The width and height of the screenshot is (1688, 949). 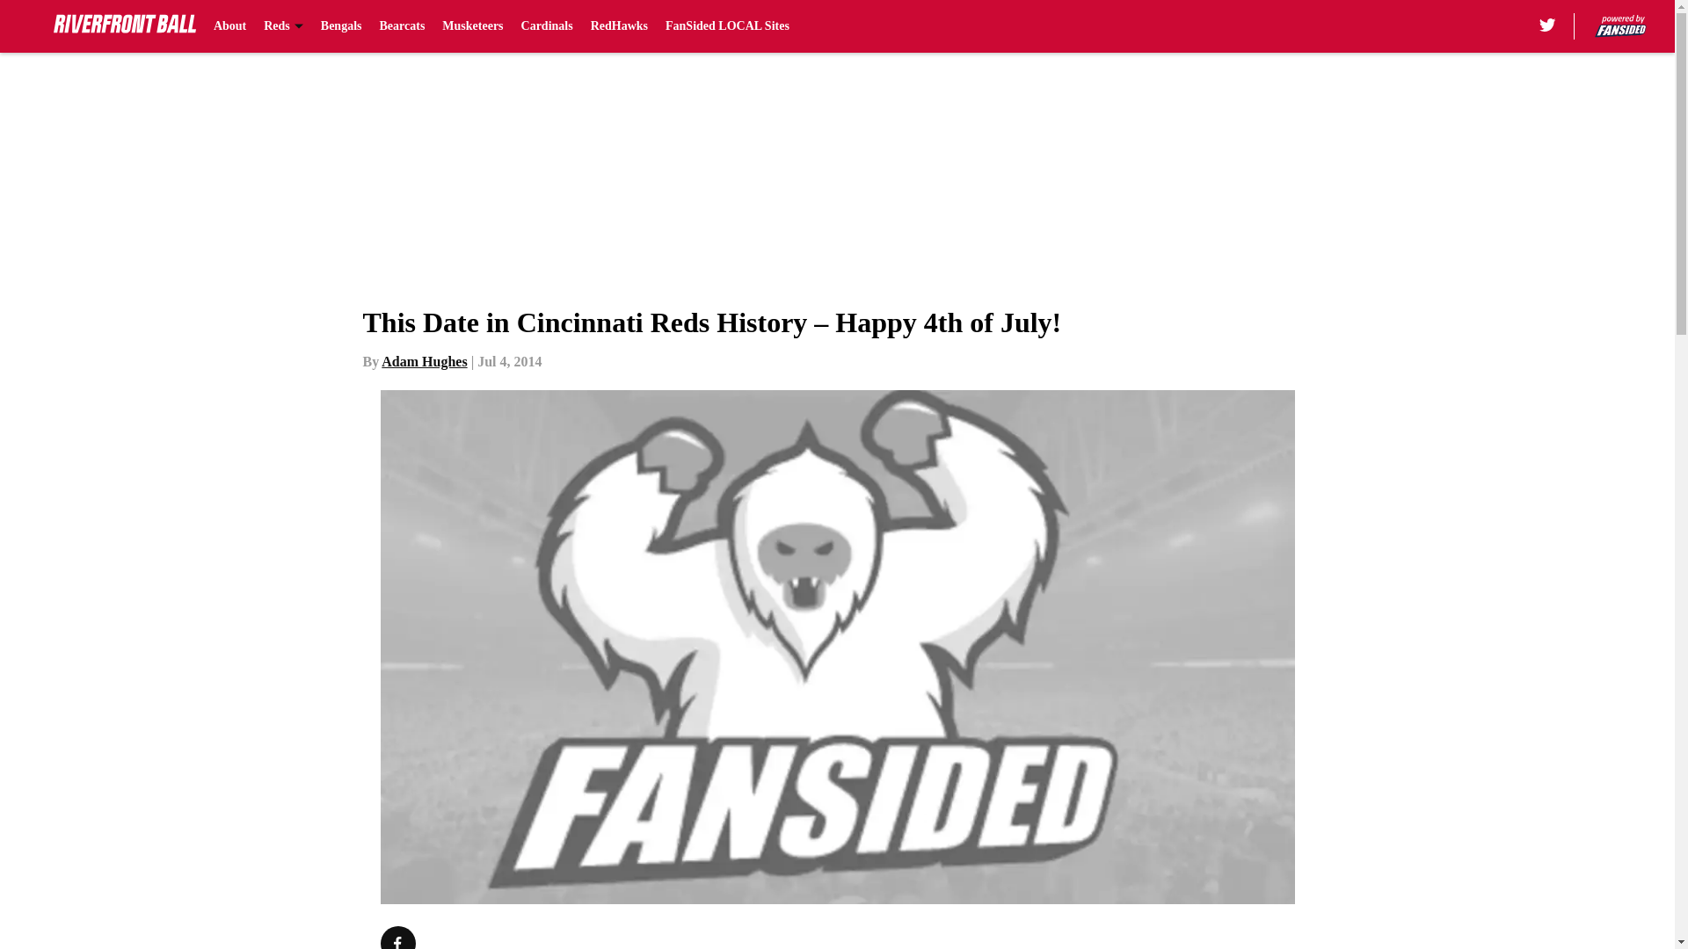 I want to click on Cardinals, so click(x=547, y=26).